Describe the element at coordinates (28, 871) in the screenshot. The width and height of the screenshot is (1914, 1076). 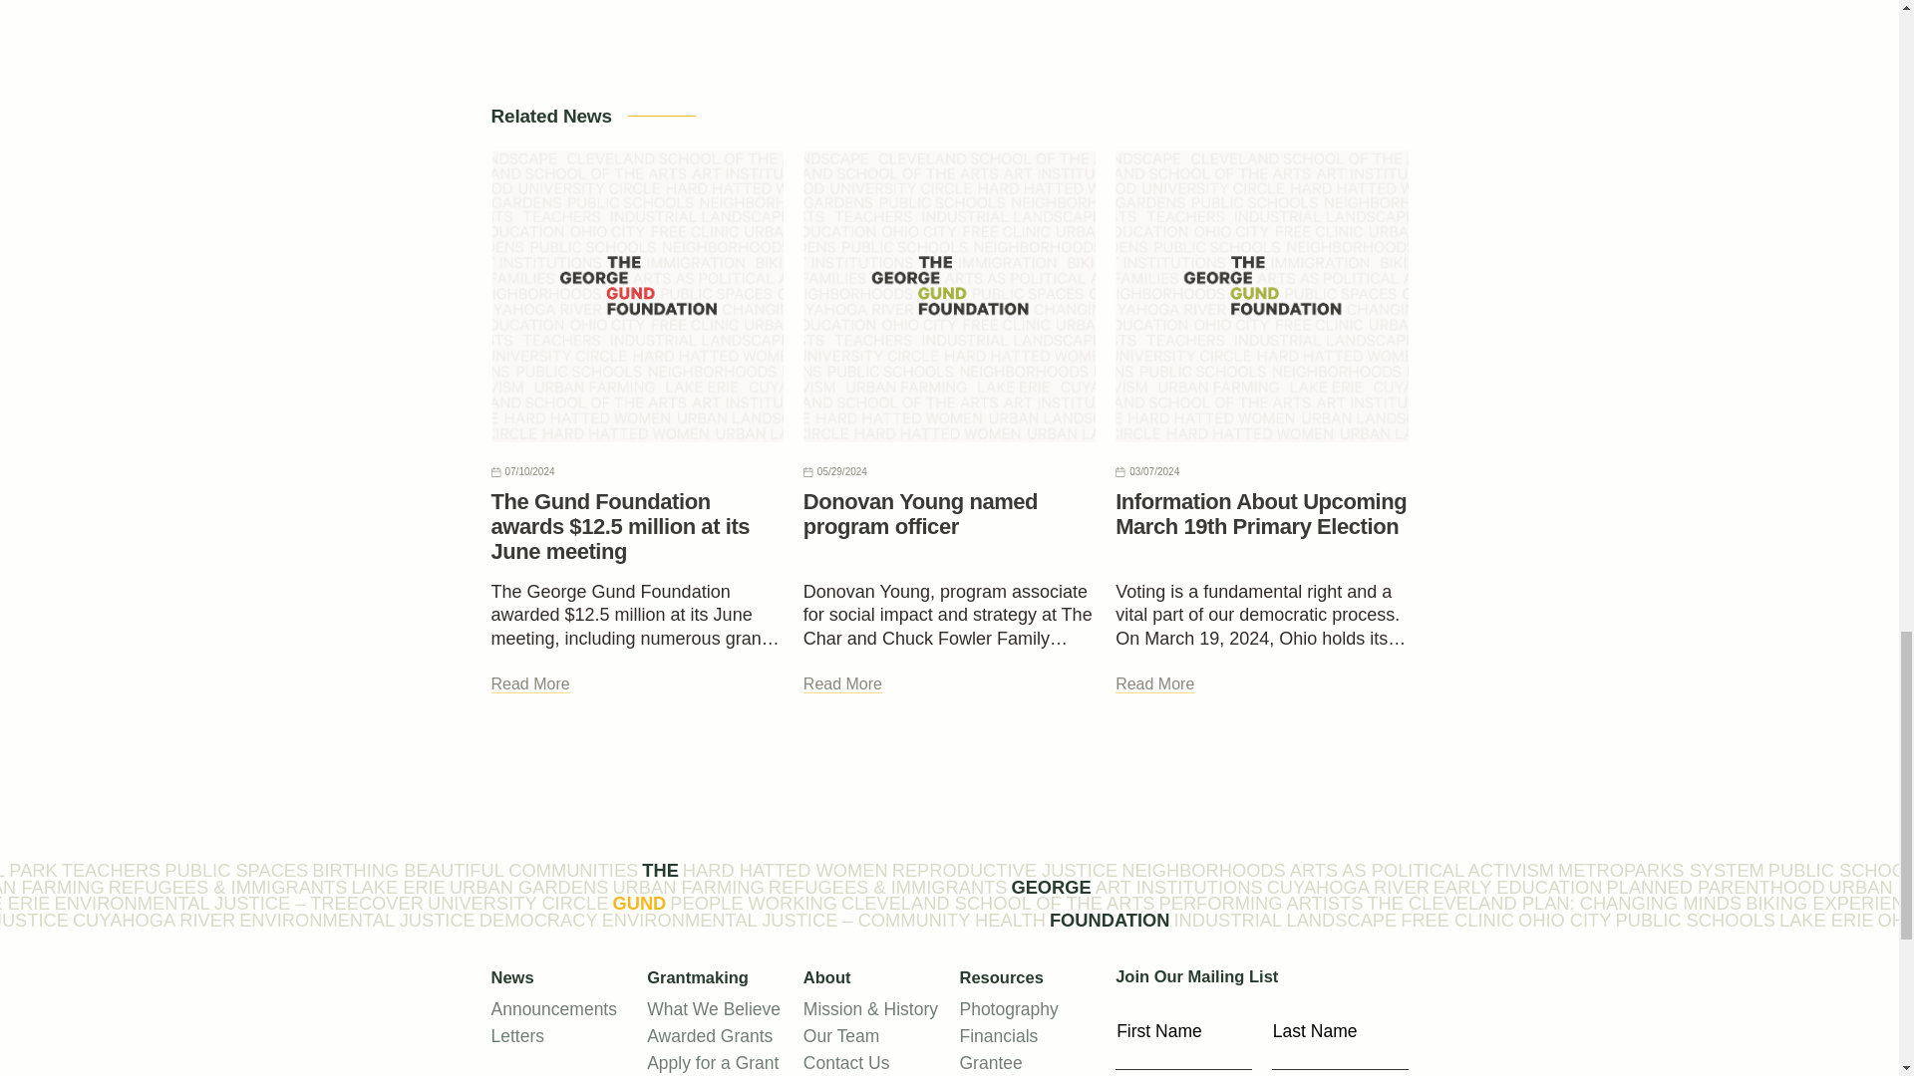
I see `CUYAHOGA VALLEY NATIONAL PARK` at that location.